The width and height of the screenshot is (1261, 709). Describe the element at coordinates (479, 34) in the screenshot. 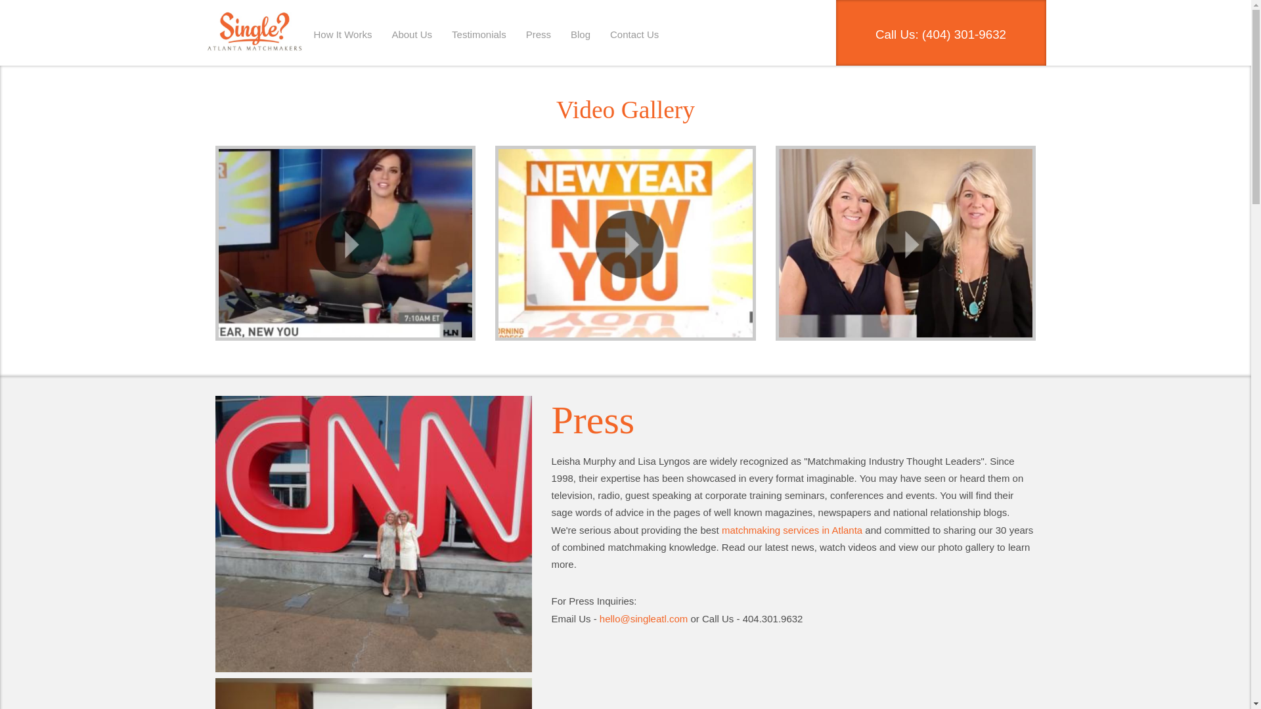

I see `Successful Matchmaking Stories` at that location.